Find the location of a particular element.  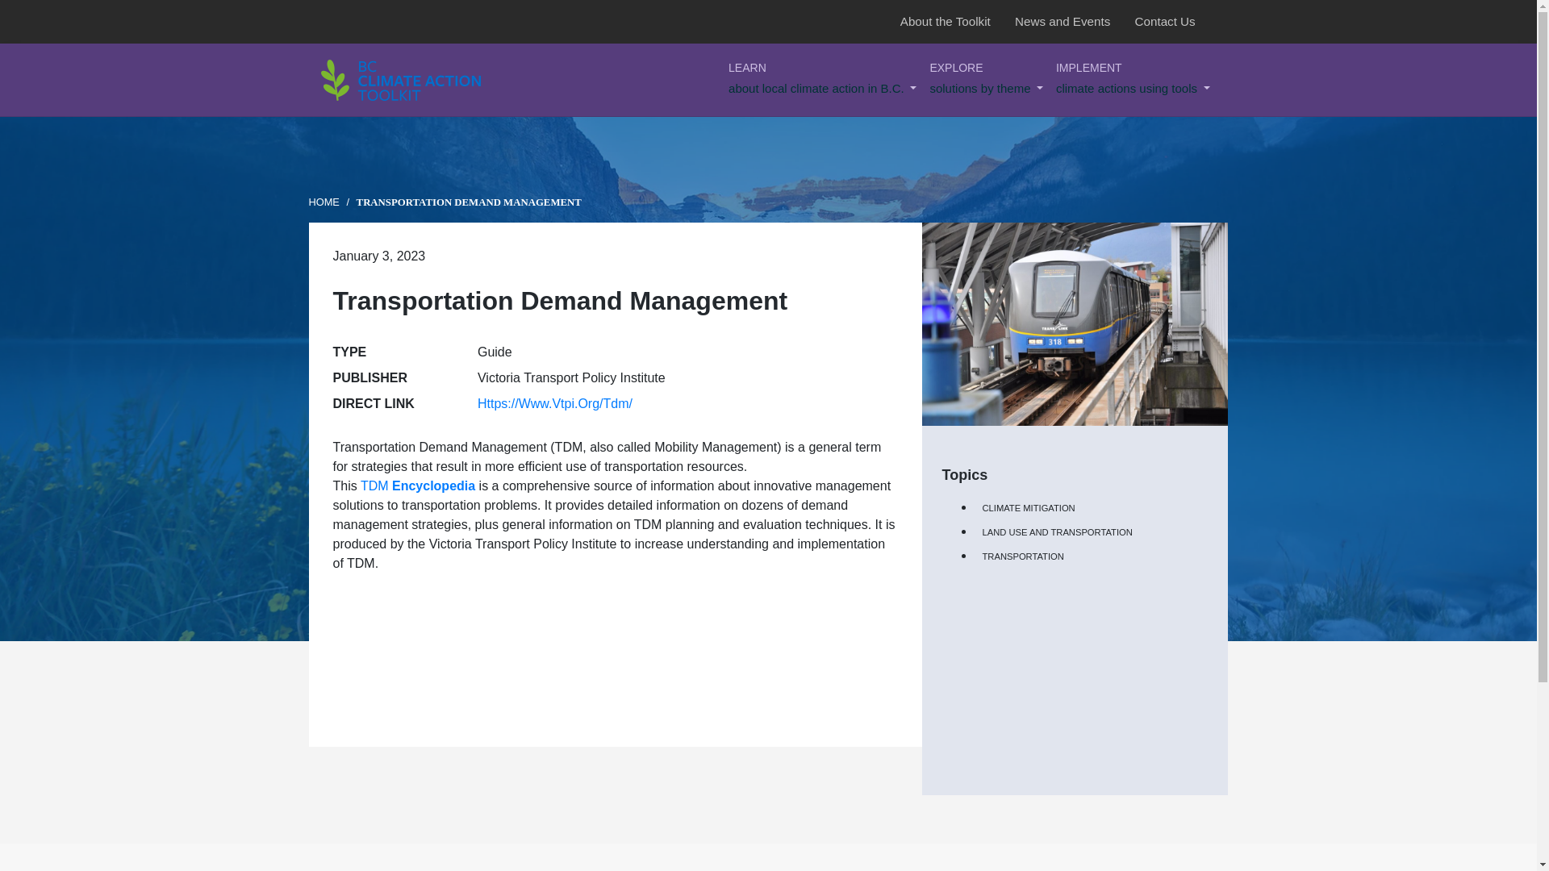

News and Events is located at coordinates (986, 79).